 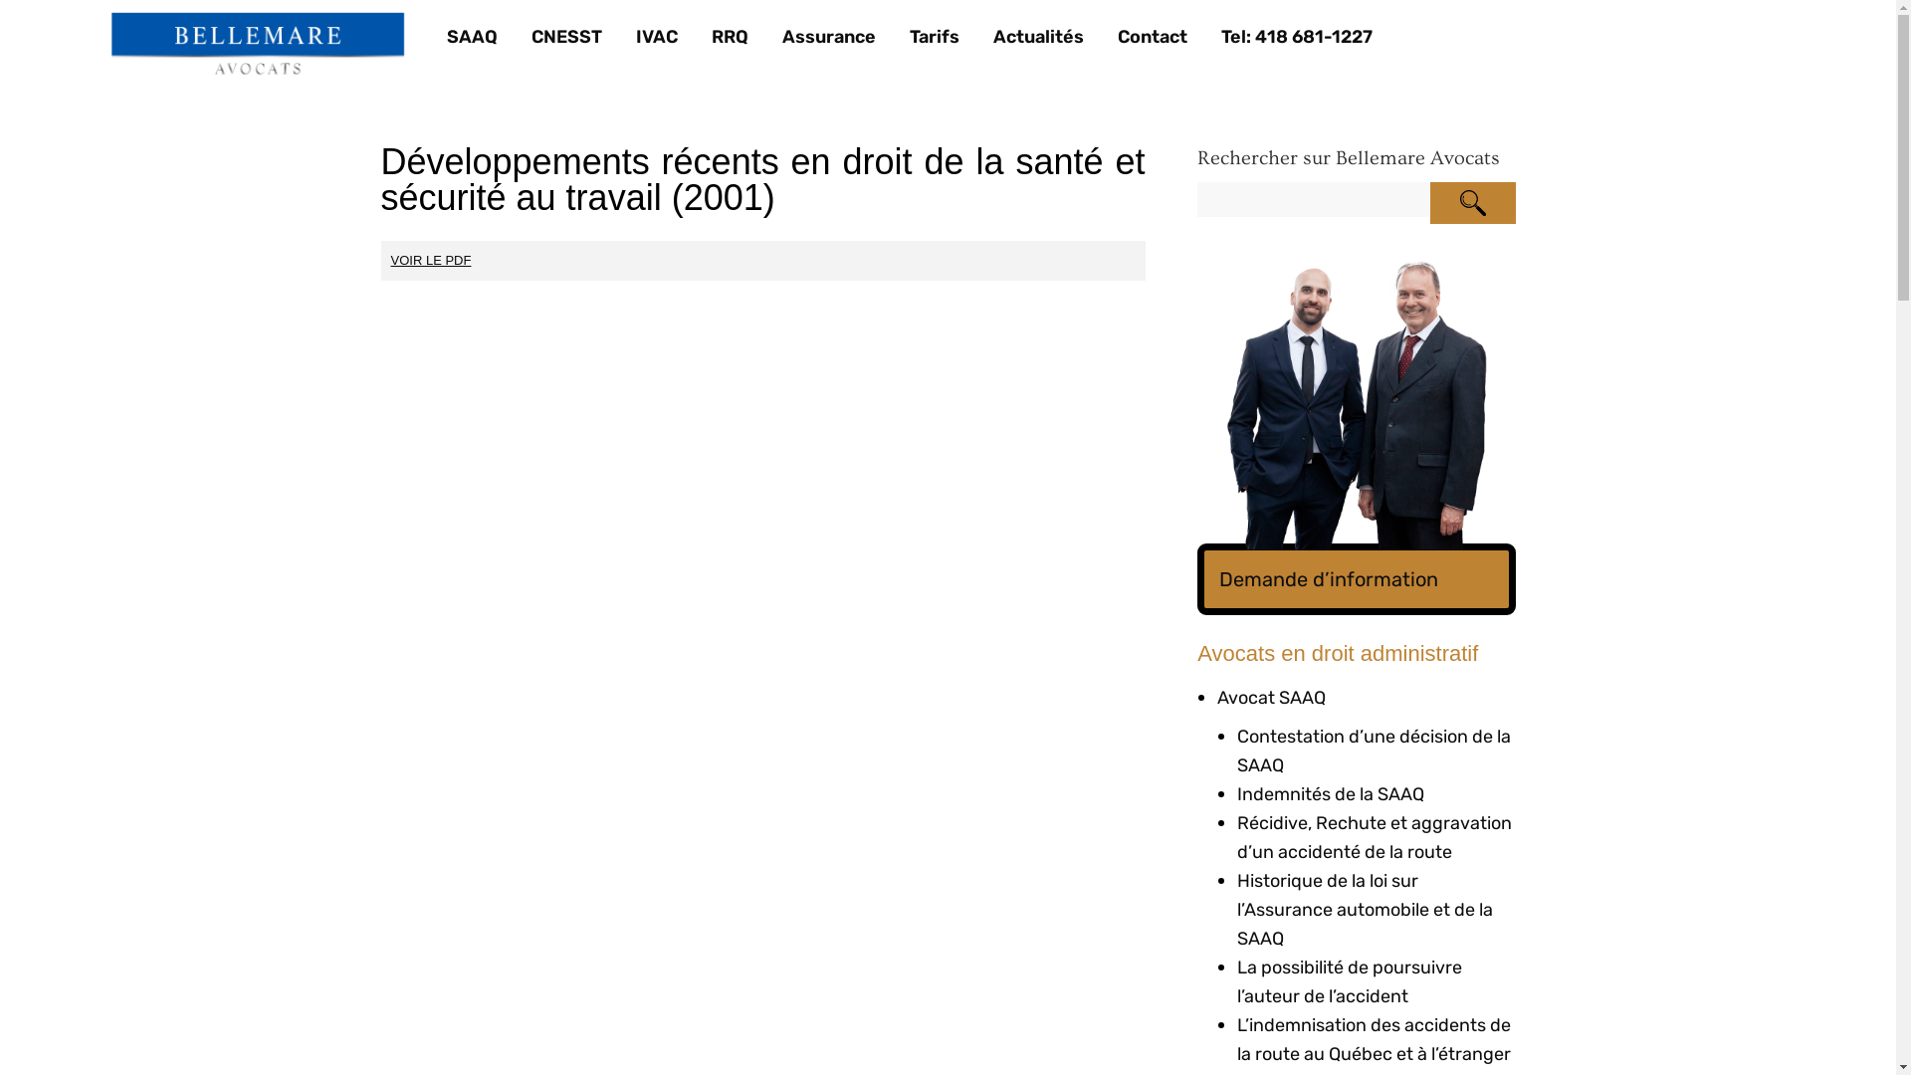 What do you see at coordinates (1153, 37) in the screenshot?
I see `Contact` at bounding box center [1153, 37].